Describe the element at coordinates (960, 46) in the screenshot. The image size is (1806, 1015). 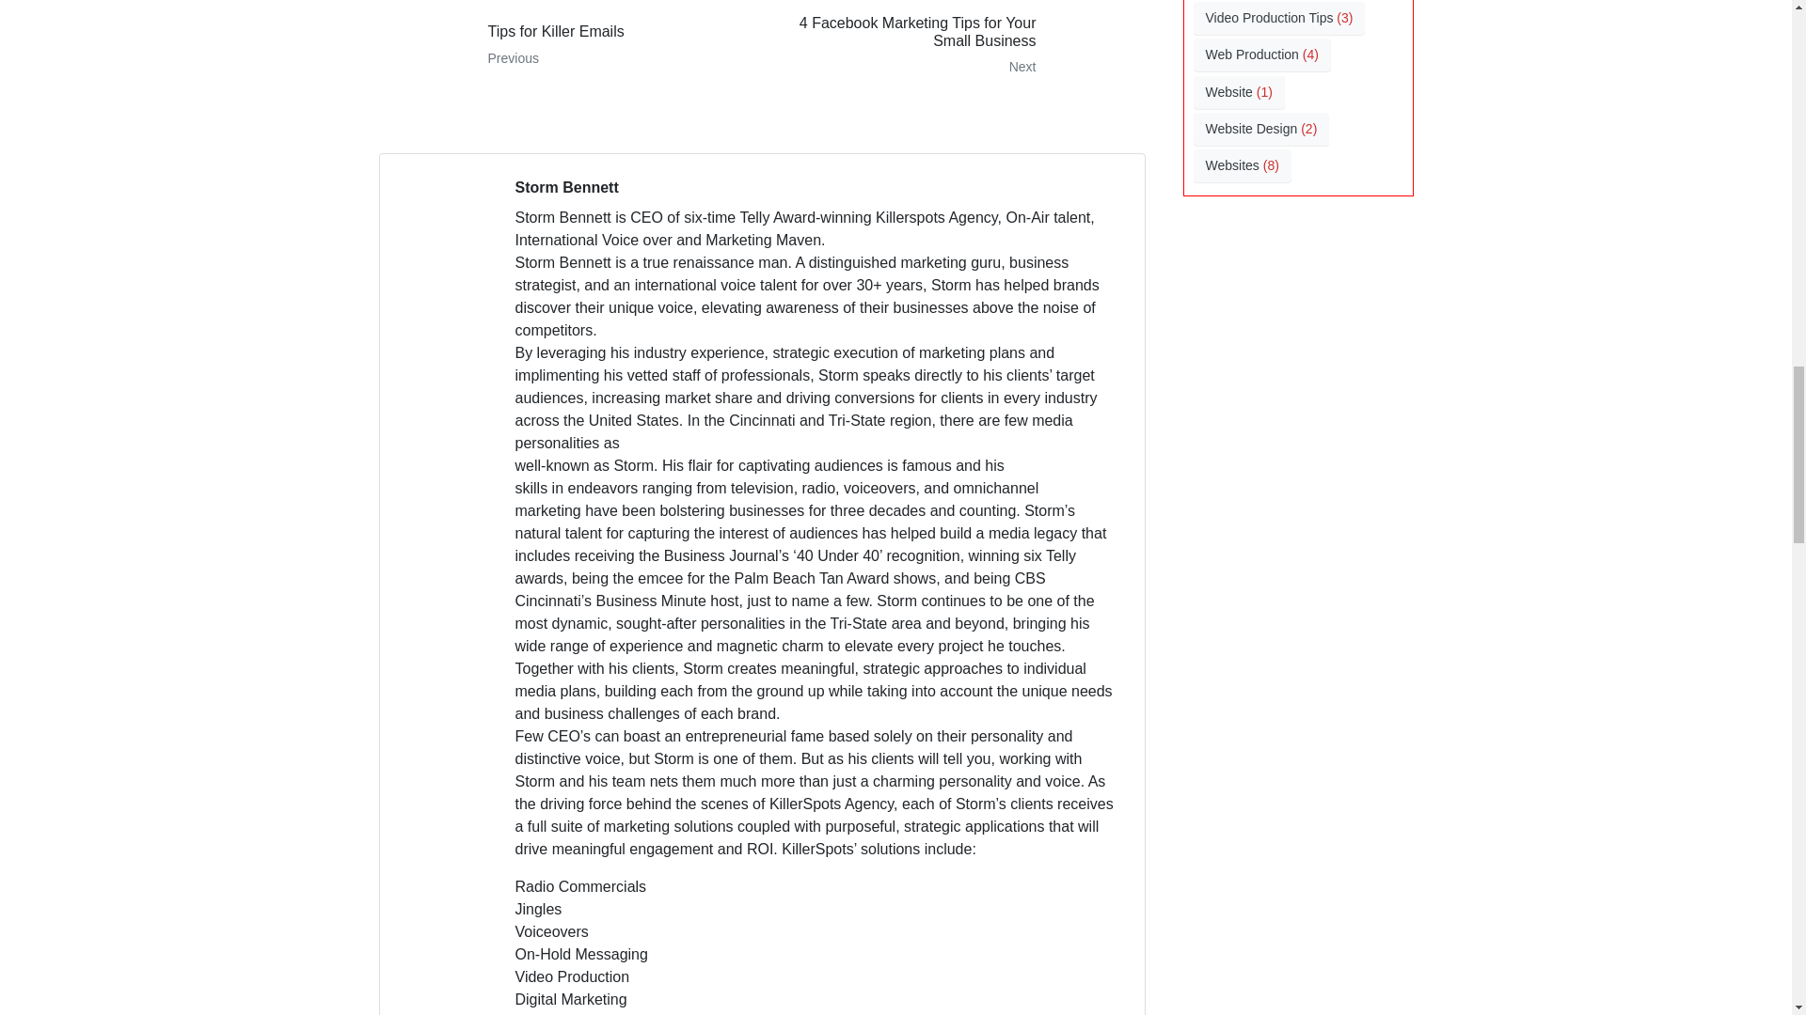
I see `4 Facebook Marketing Tips for Your Small Business` at that location.